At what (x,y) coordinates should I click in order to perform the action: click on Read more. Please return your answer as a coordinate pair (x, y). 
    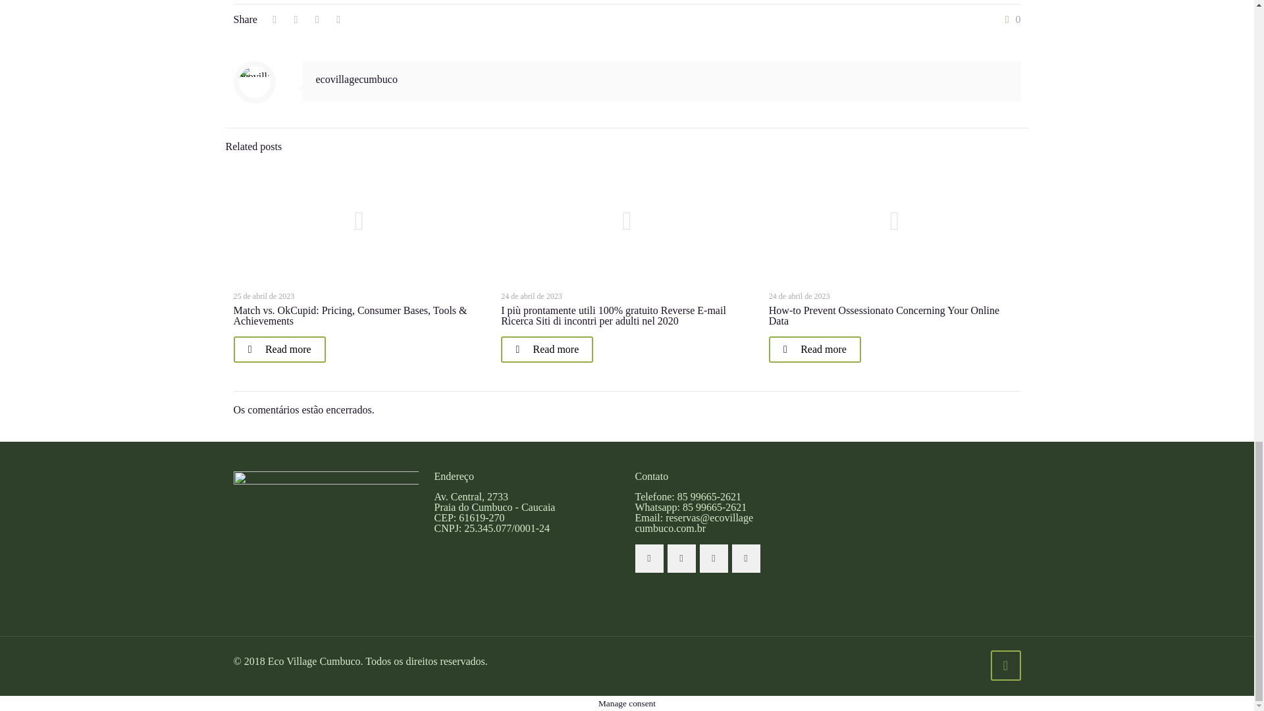
    Looking at the image, I should click on (546, 349).